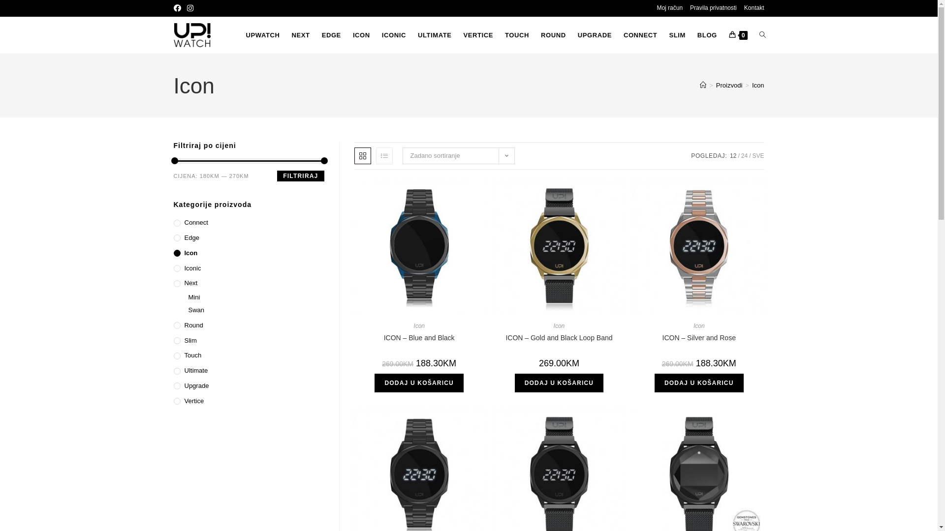  What do you see at coordinates (758, 156) in the screenshot?
I see `SVE` at bounding box center [758, 156].